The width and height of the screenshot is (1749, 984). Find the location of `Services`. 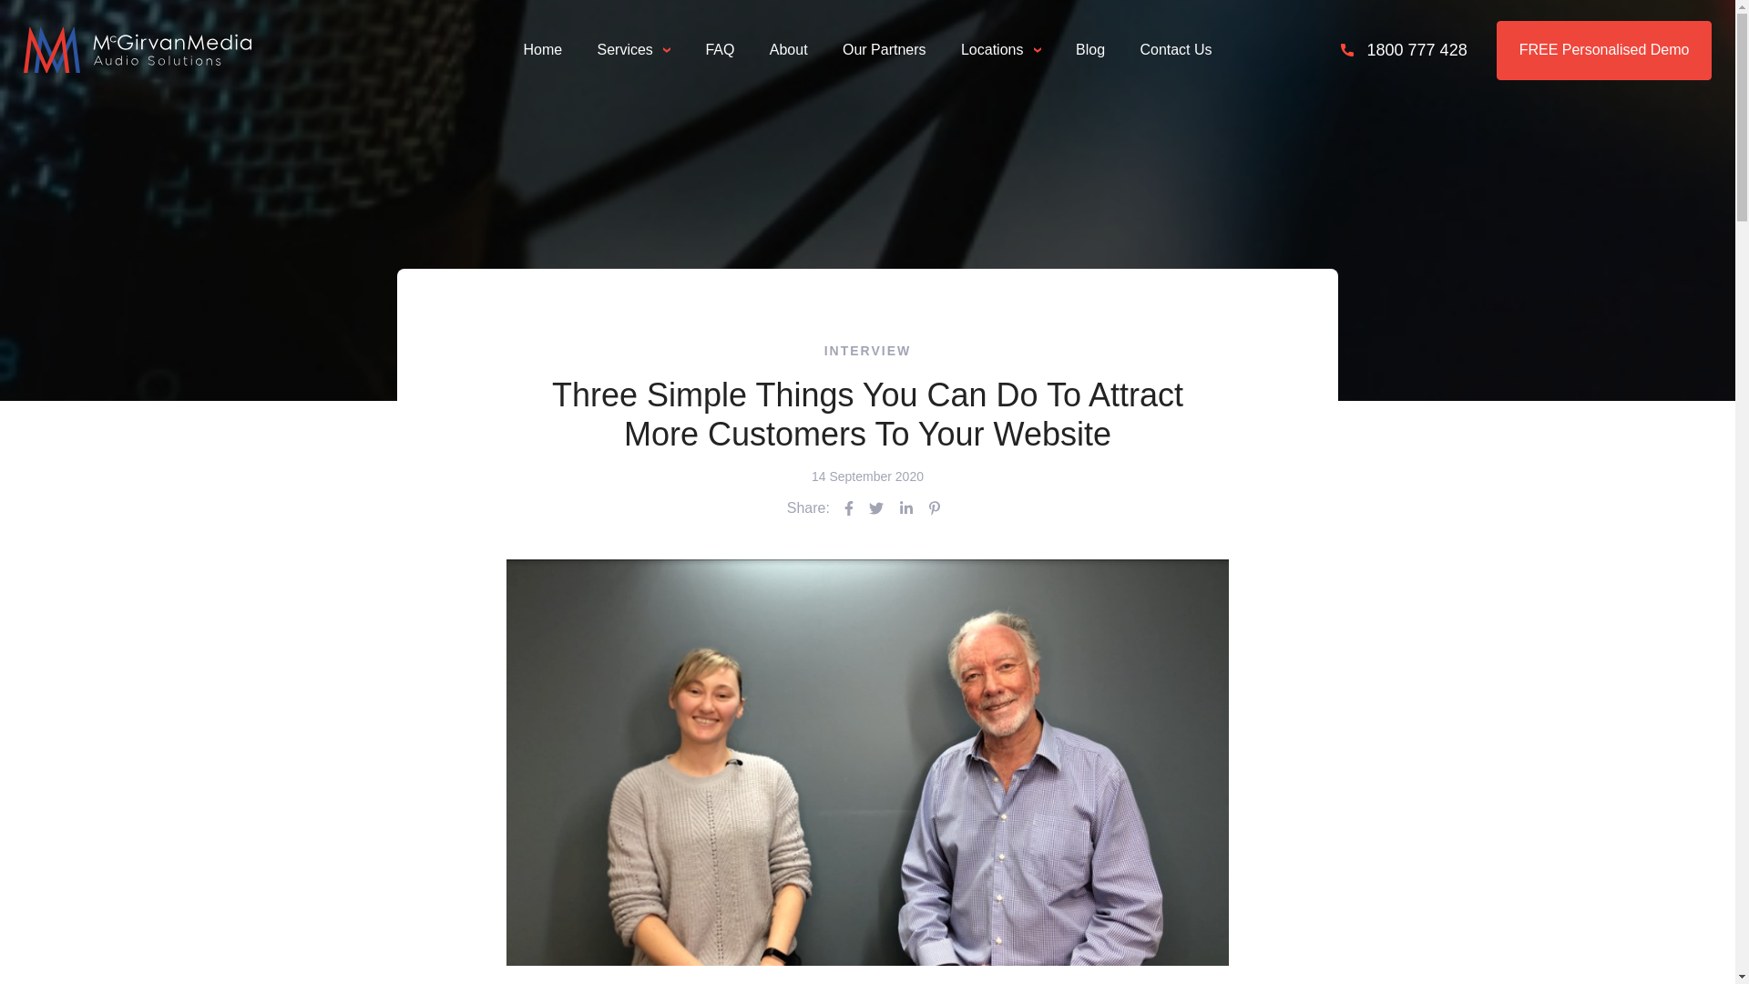

Services is located at coordinates (634, 50).